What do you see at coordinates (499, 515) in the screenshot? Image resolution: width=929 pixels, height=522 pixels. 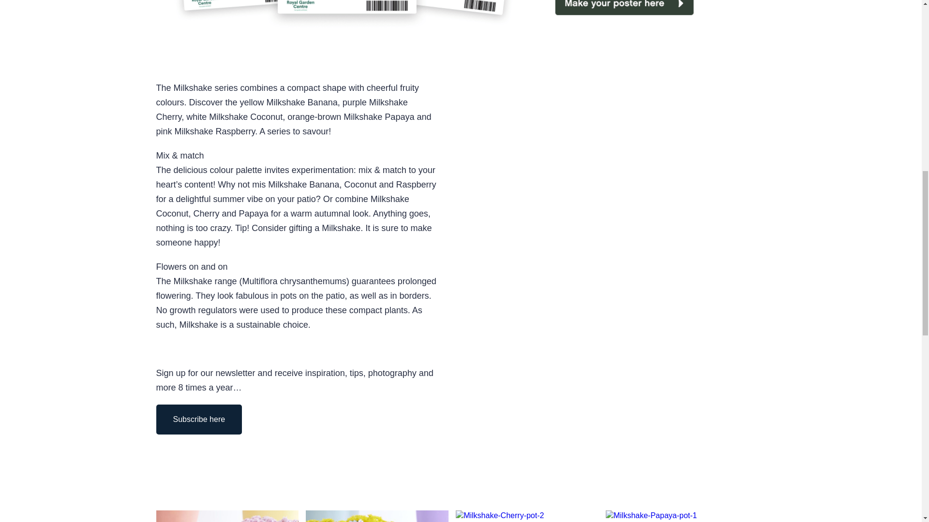 I see `Milkshake-Cherry-pot-2` at bounding box center [499, 515].